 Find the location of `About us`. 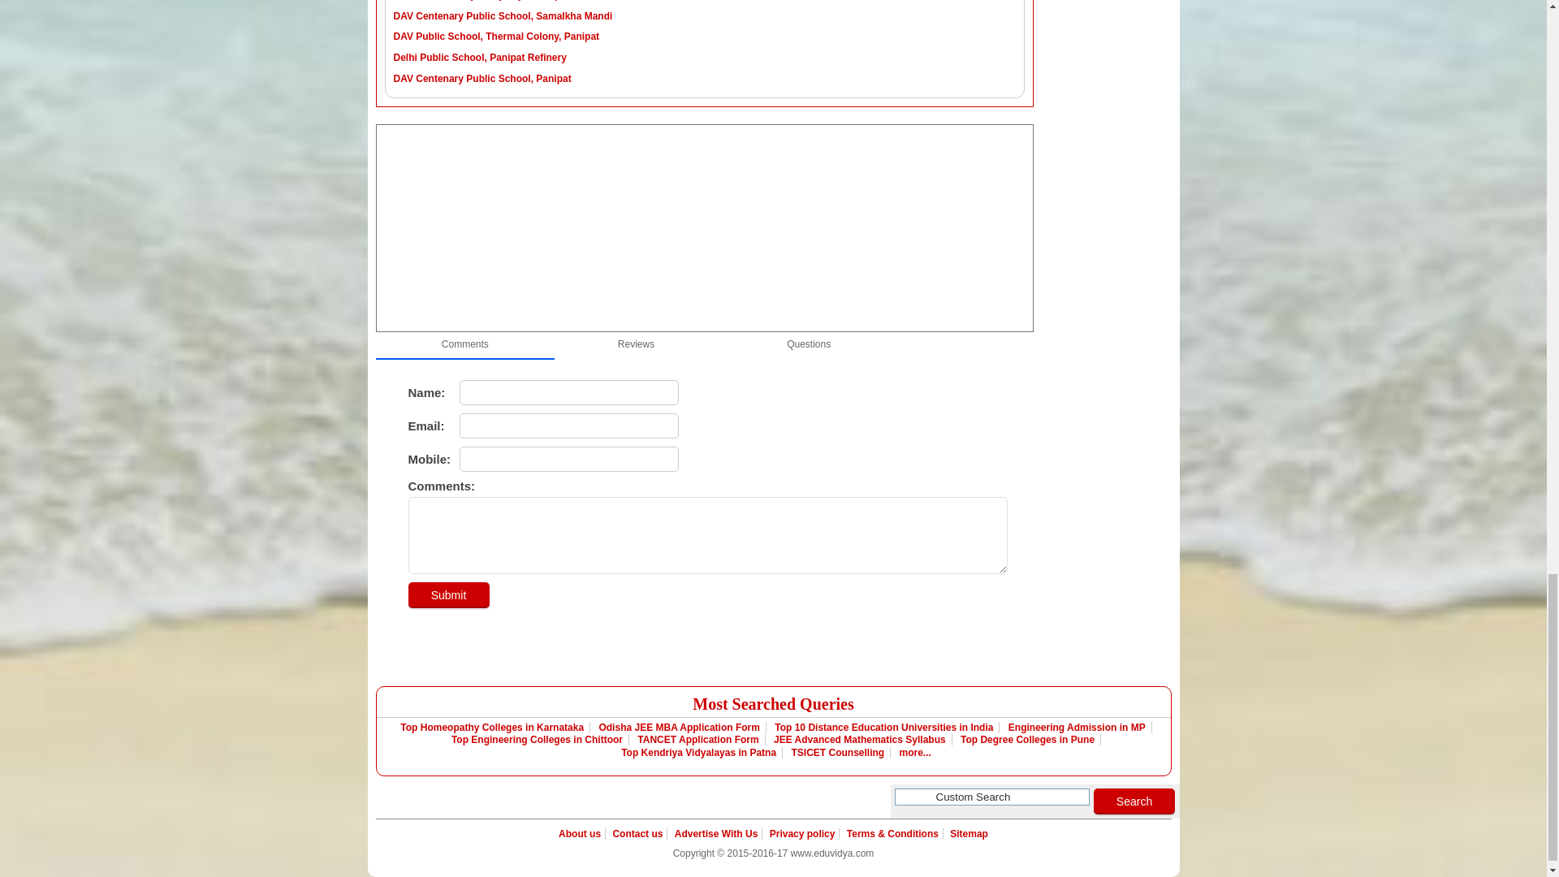

About us is located at coordinates (581, 833).